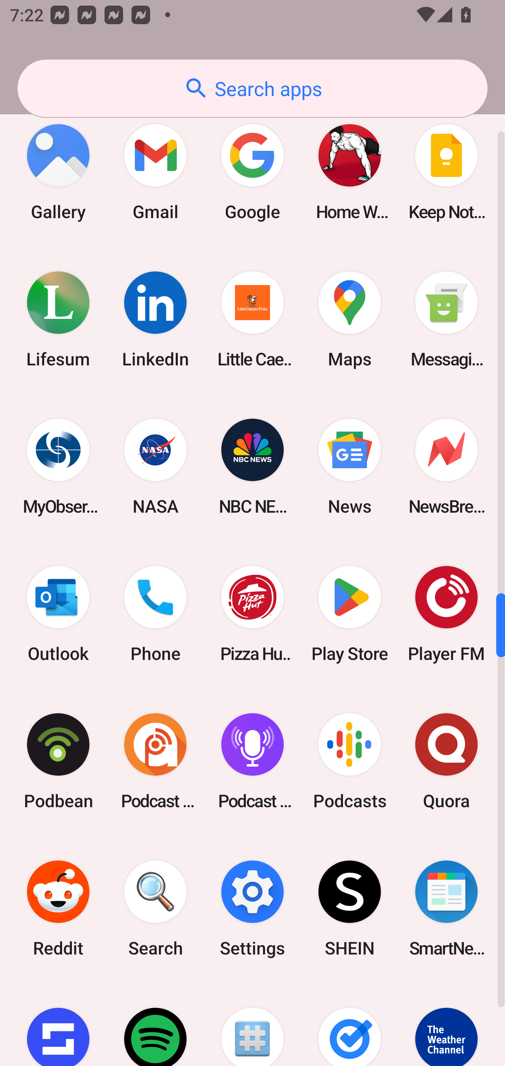  What do you see at coordinates (446, 320) in the screenshot?
I see `Messaging` at bounding box center [446, 320].